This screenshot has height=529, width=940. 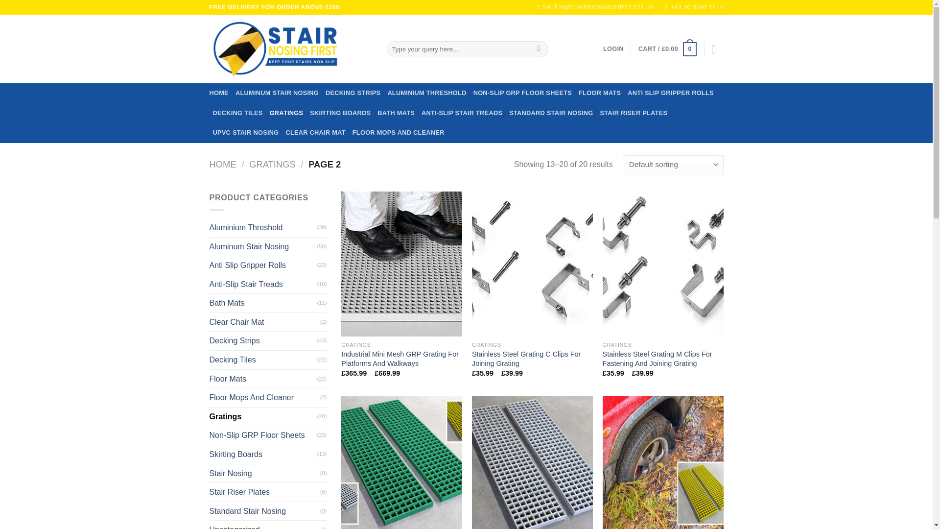 What do you see at coordinates (263, 341) in the screenshot?
I see `Decking Strips` at bounding box center [263, 341].